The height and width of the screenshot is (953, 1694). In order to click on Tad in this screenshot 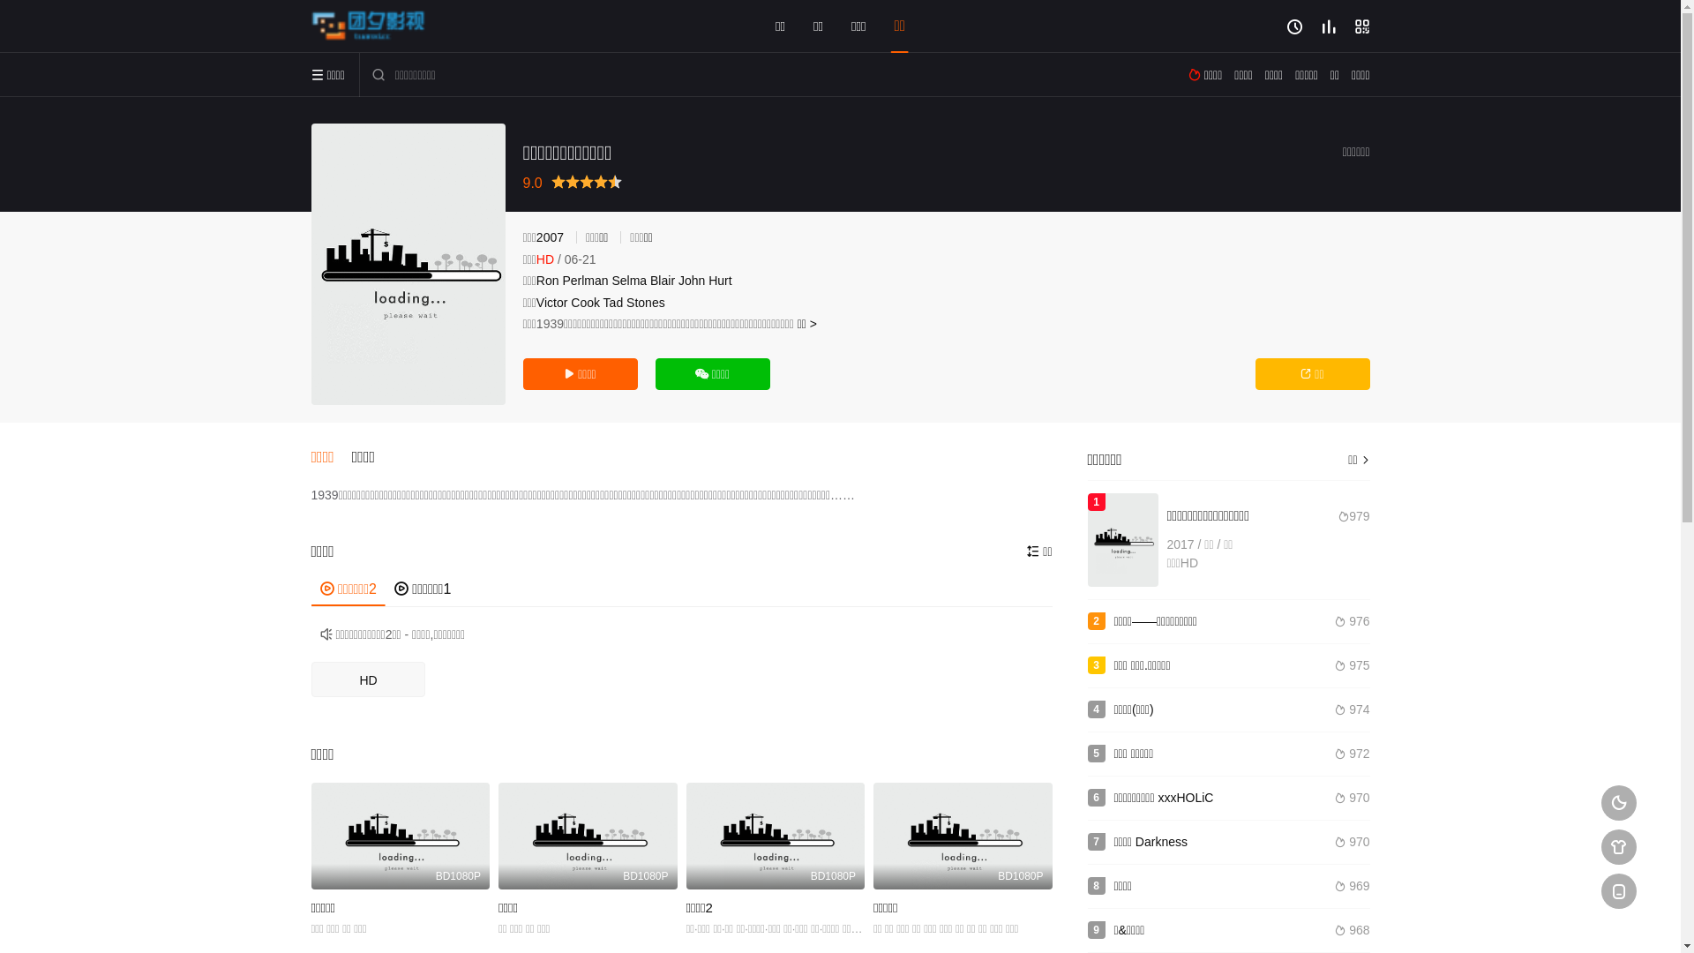, I will do `click(614, 303)`.